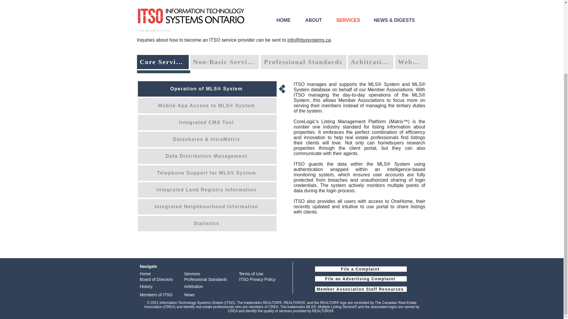 This screenshot has height=319, width=568. What do you see at coordinates (145, 274) in the screenshot?
I see `Home` at bounding box center [145, 274].